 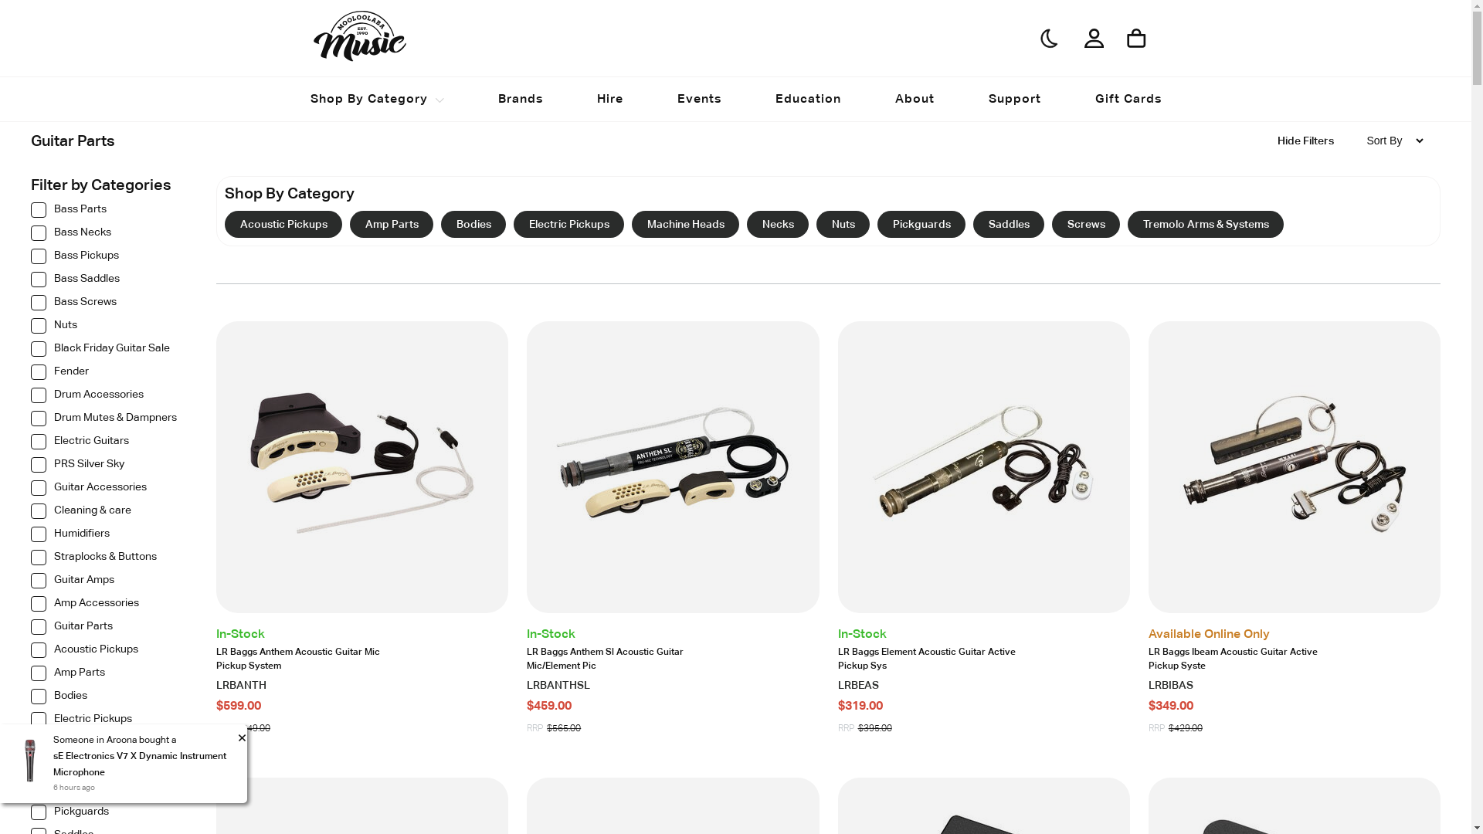 What do you see at coordinates (108, 561) in the screenshot?
I see `Straplocks & Buttons` at bounding box center [108, 561].